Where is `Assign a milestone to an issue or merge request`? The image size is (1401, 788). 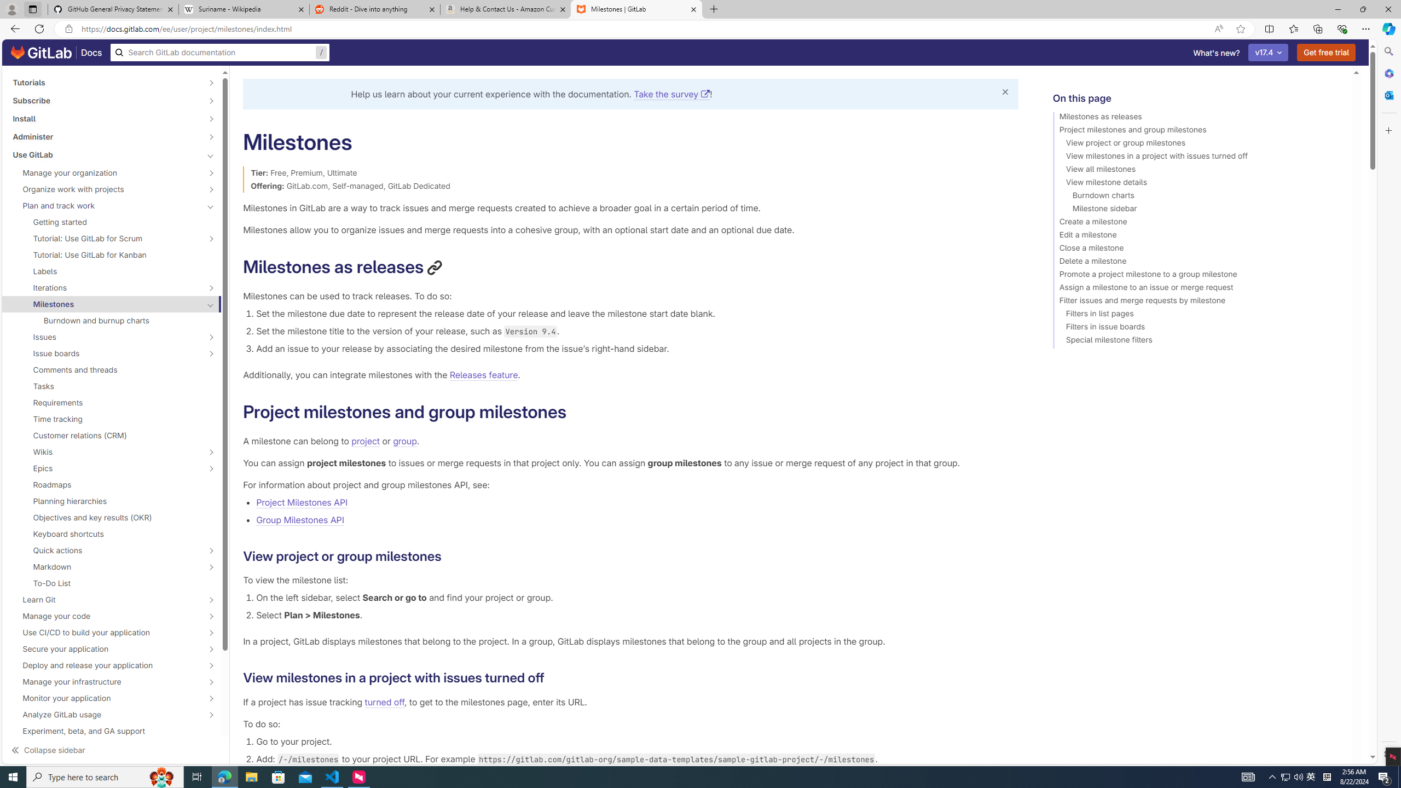
Assign a milestone to an issue or merge request is located at coordinates (1197, 289).